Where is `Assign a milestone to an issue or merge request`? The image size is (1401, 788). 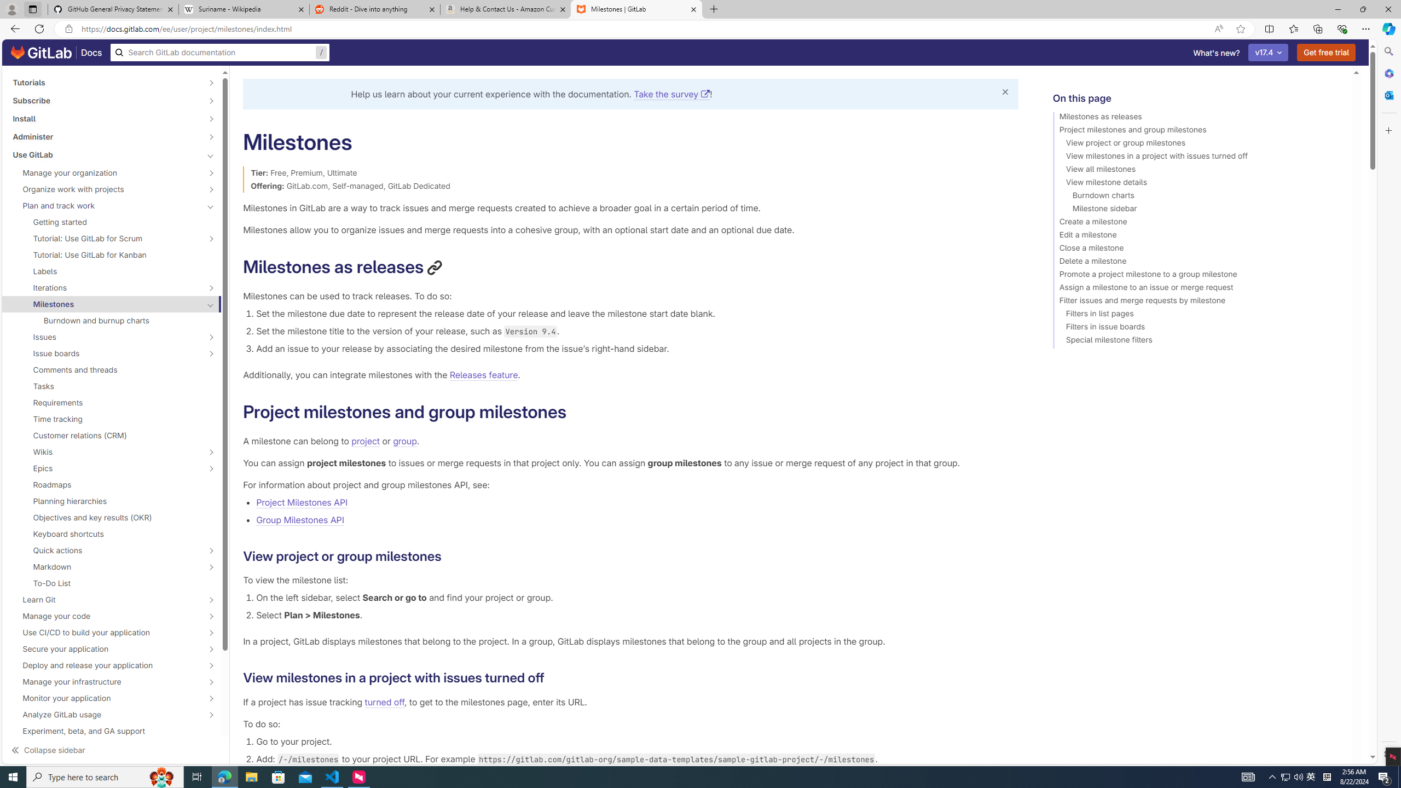
Assign a milestone to an issue or merge request is located at coordinates (1197, 289).